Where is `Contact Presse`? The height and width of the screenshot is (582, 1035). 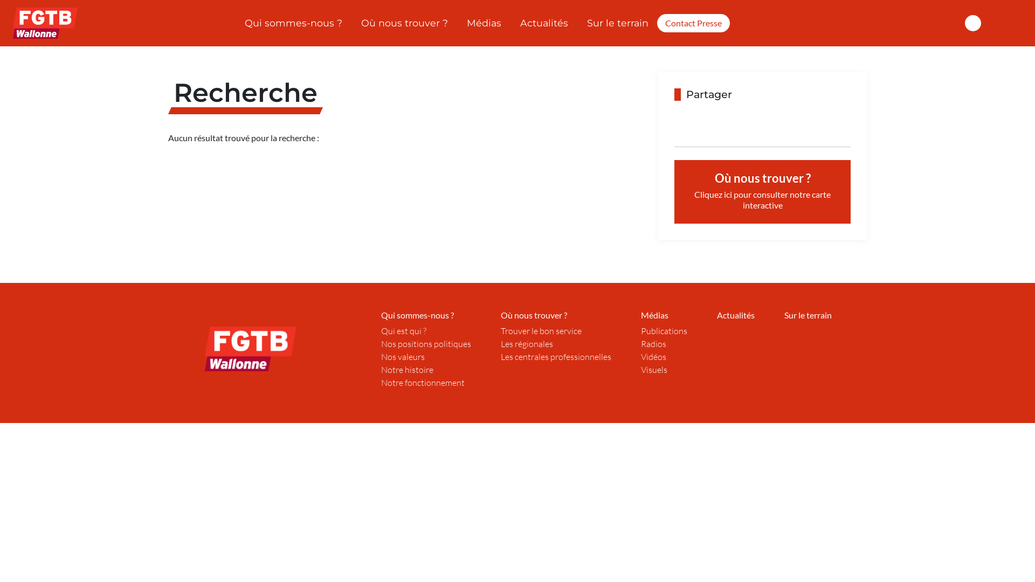
Contact Presse is located at coordinates (693, 23).